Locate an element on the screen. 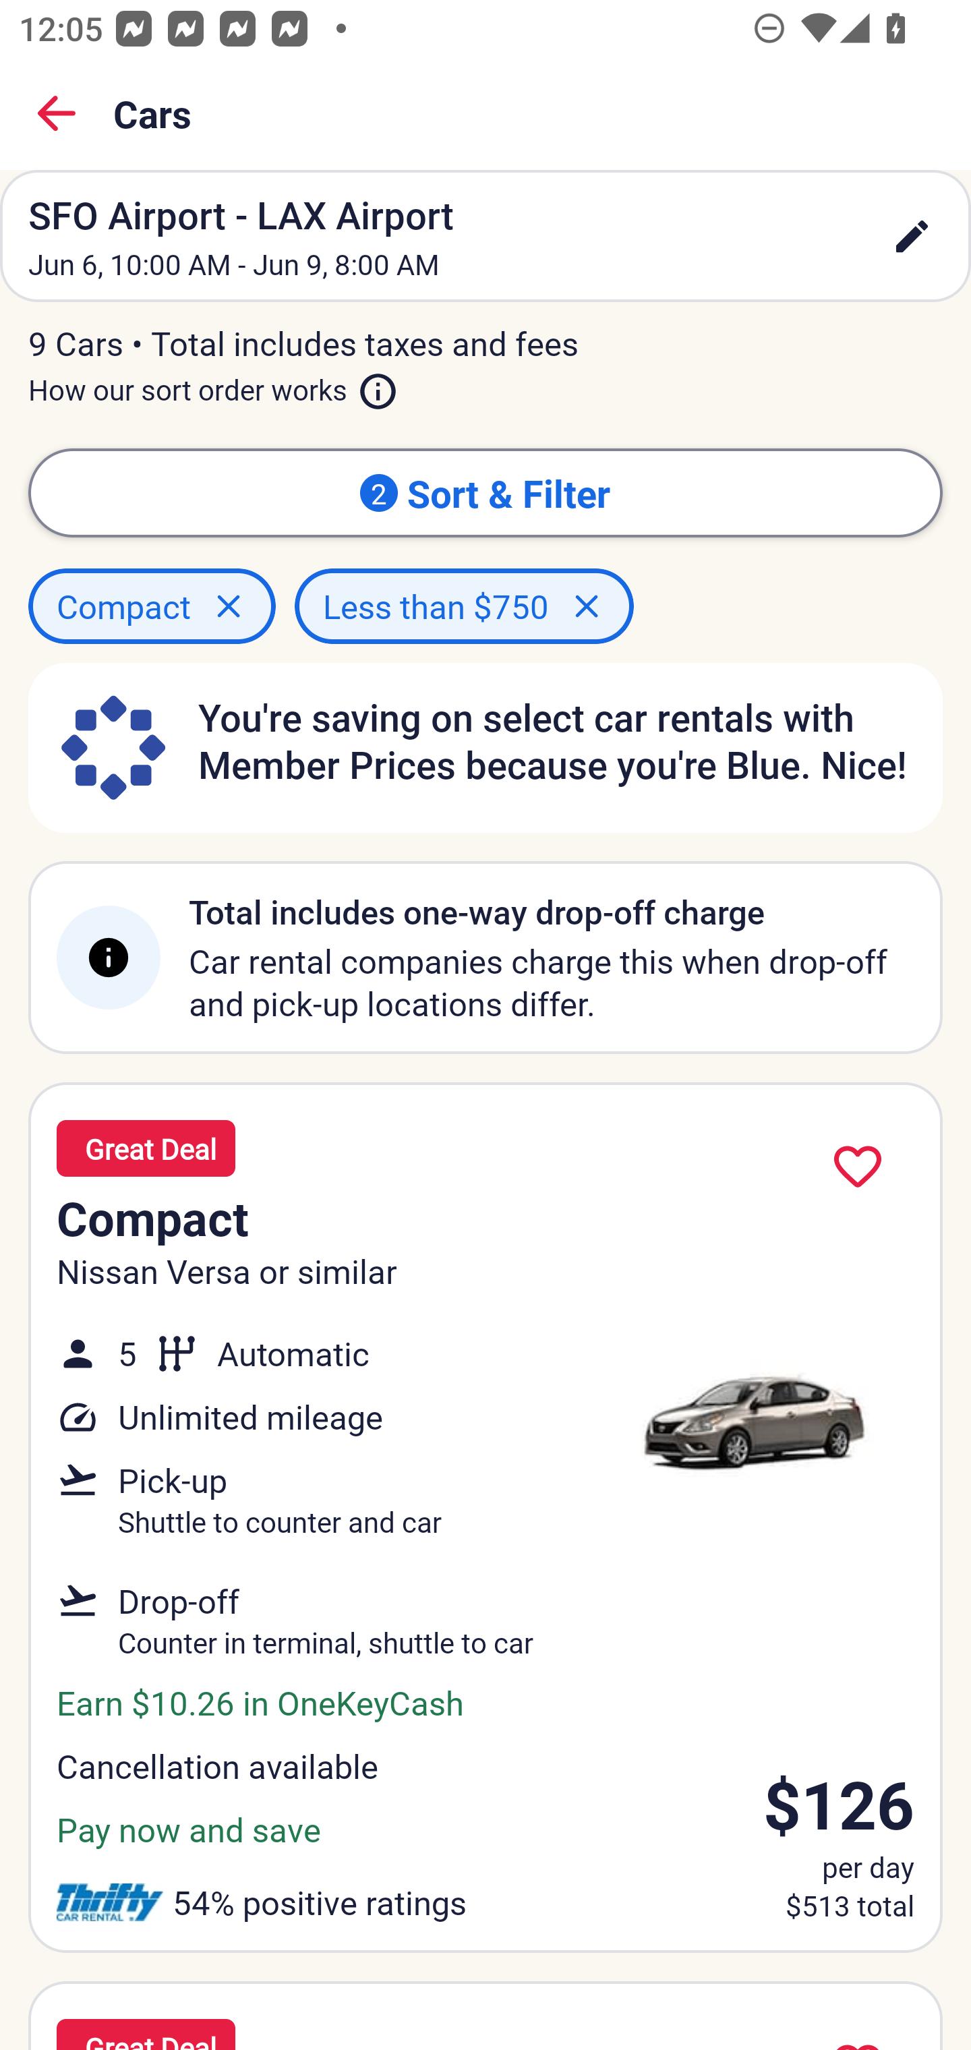 This screenshot has height=2050, width=971. How our sort order works is located at coordinates (213, 385).